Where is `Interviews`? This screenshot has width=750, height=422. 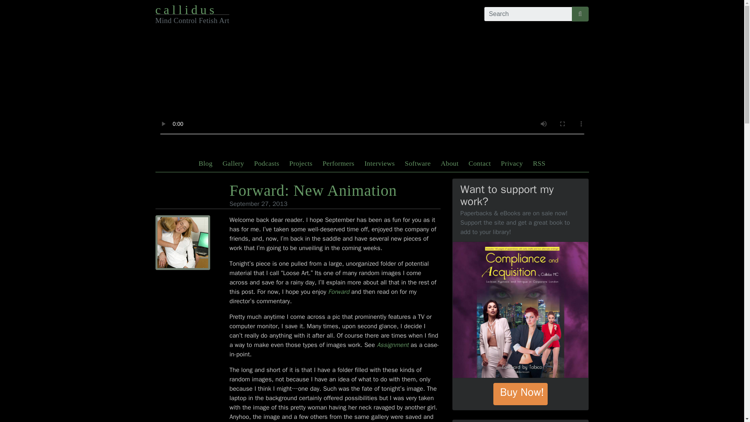
Interviews is located at coordinates (380, 163).